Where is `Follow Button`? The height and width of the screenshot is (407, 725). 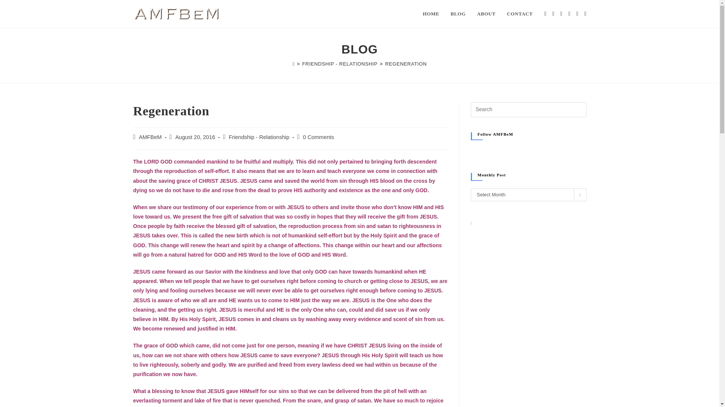 Follow Button is located at coordinates (528, 151).